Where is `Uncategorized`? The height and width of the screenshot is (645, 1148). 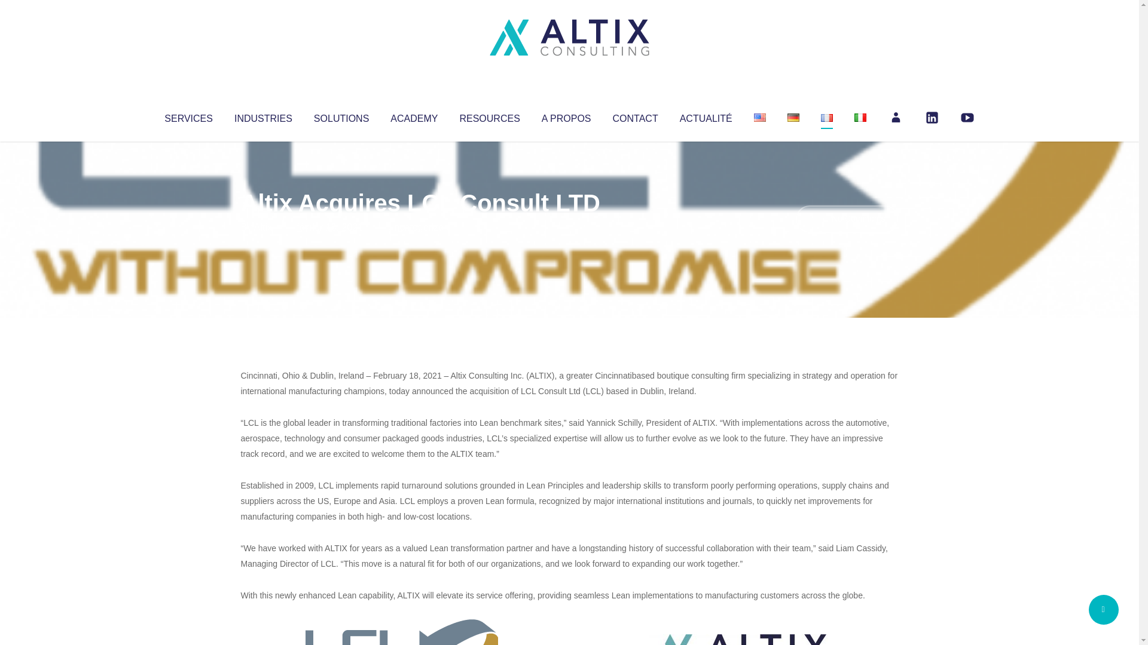
Uncategorized is located at coordinates (418, 227).